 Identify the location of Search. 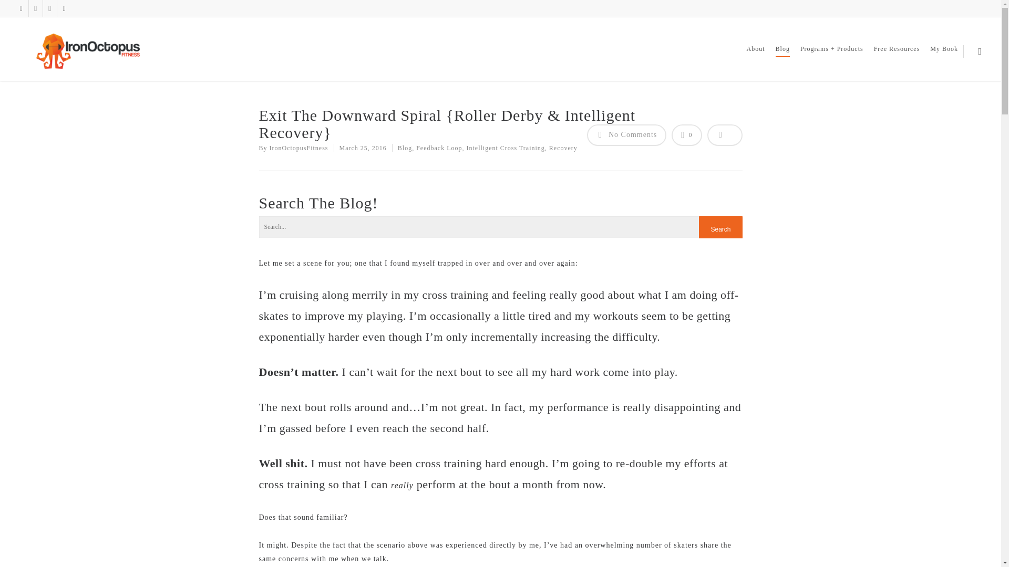
(720, 229).